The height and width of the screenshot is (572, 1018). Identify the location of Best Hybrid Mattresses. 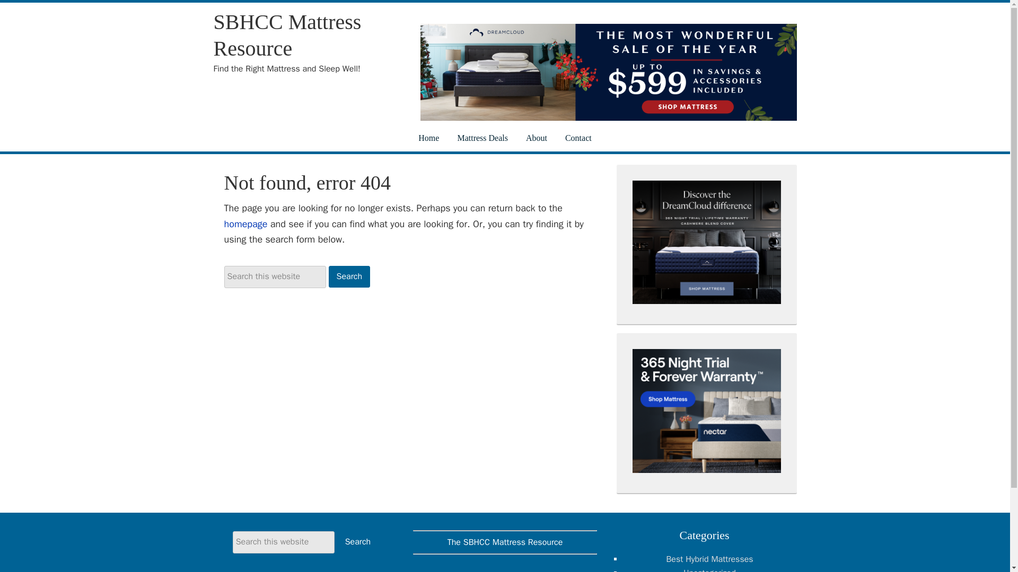
(709, 559).